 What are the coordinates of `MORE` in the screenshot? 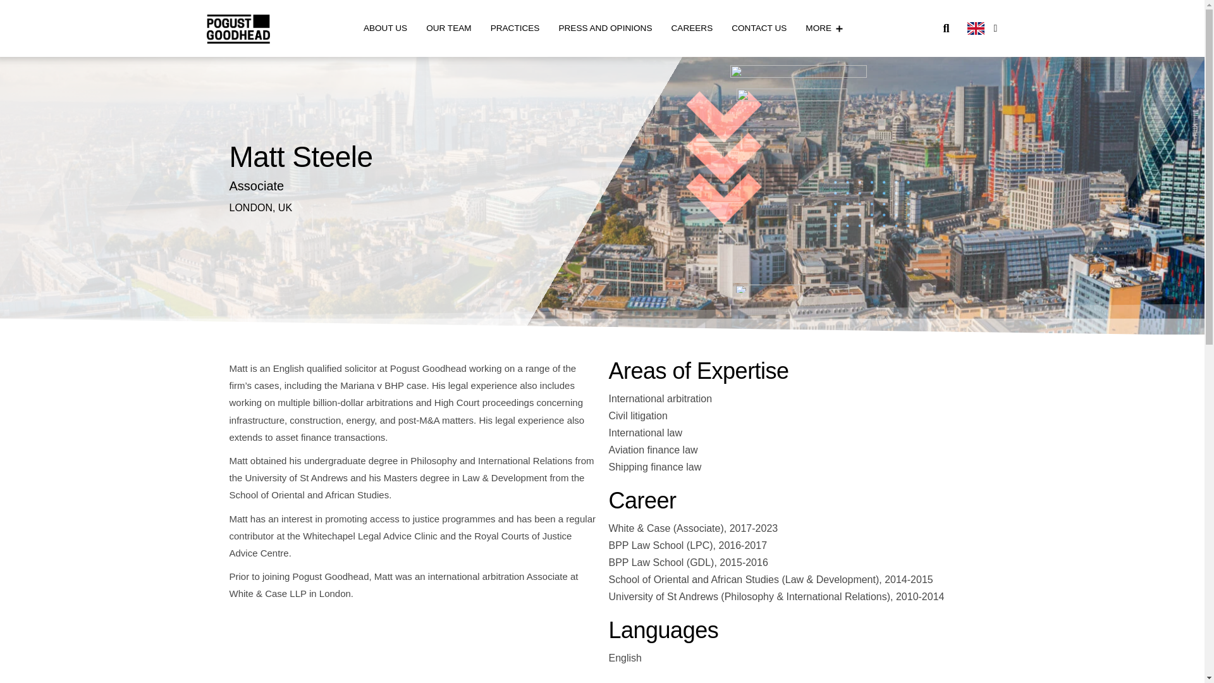 It's located at (826, 28).